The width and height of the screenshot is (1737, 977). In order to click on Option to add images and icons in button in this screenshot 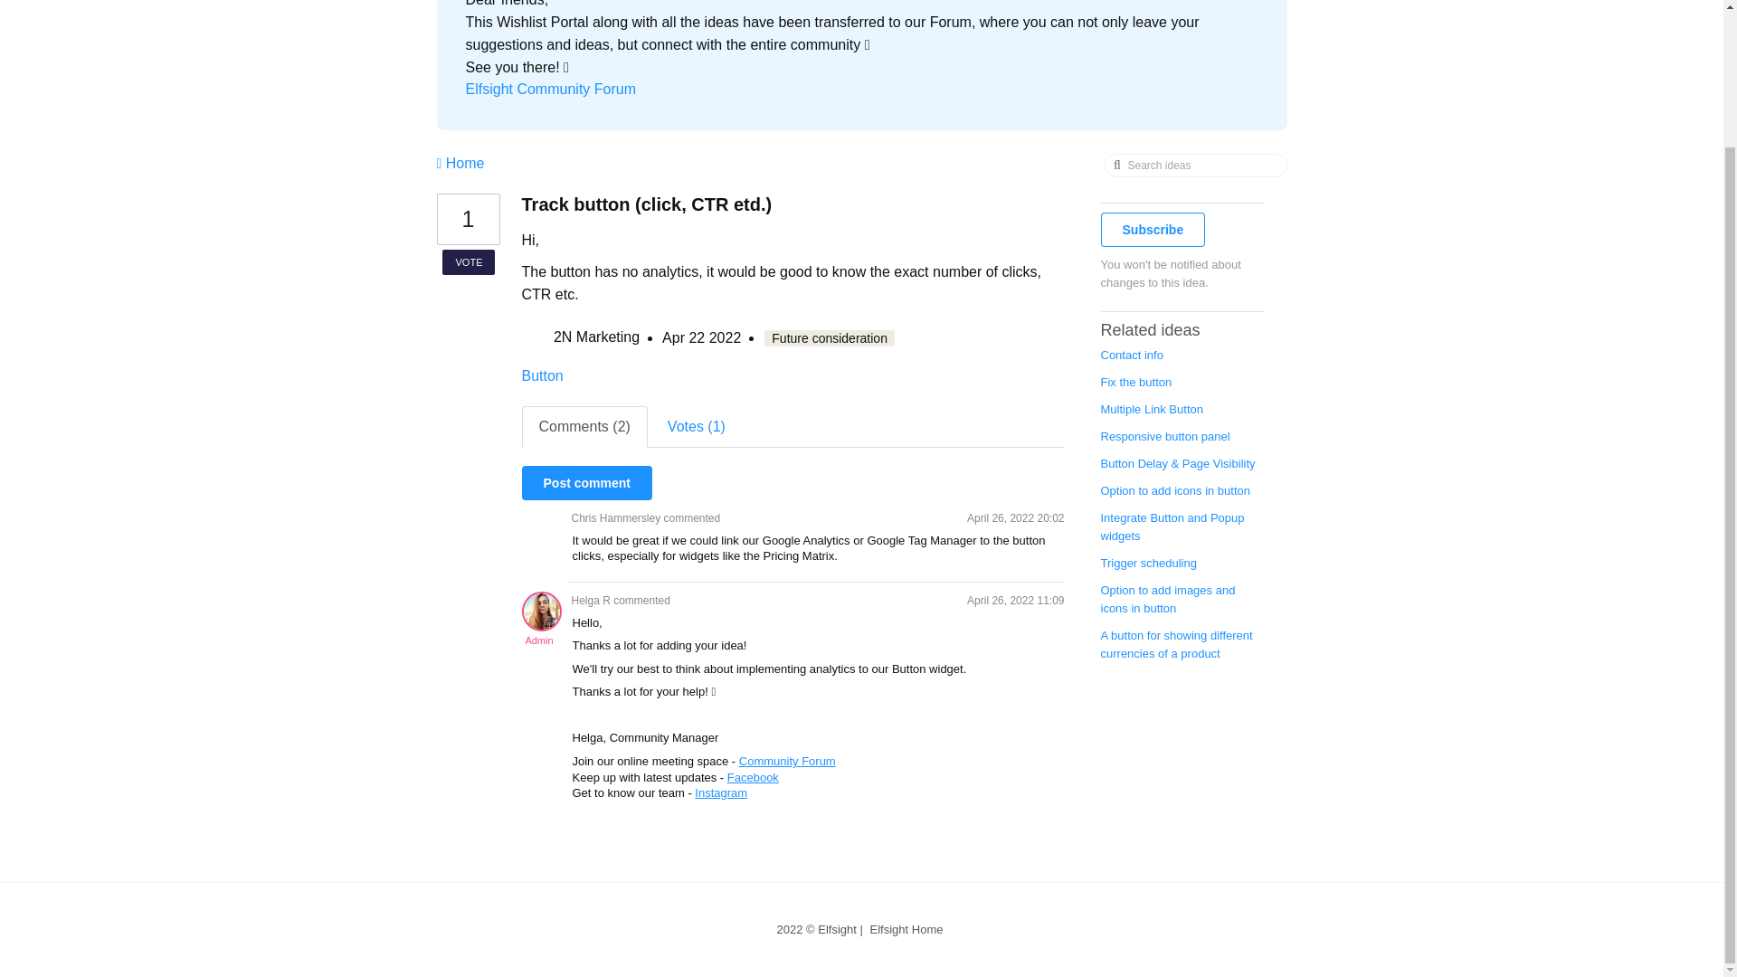, I will do `click(1167, 599)`.